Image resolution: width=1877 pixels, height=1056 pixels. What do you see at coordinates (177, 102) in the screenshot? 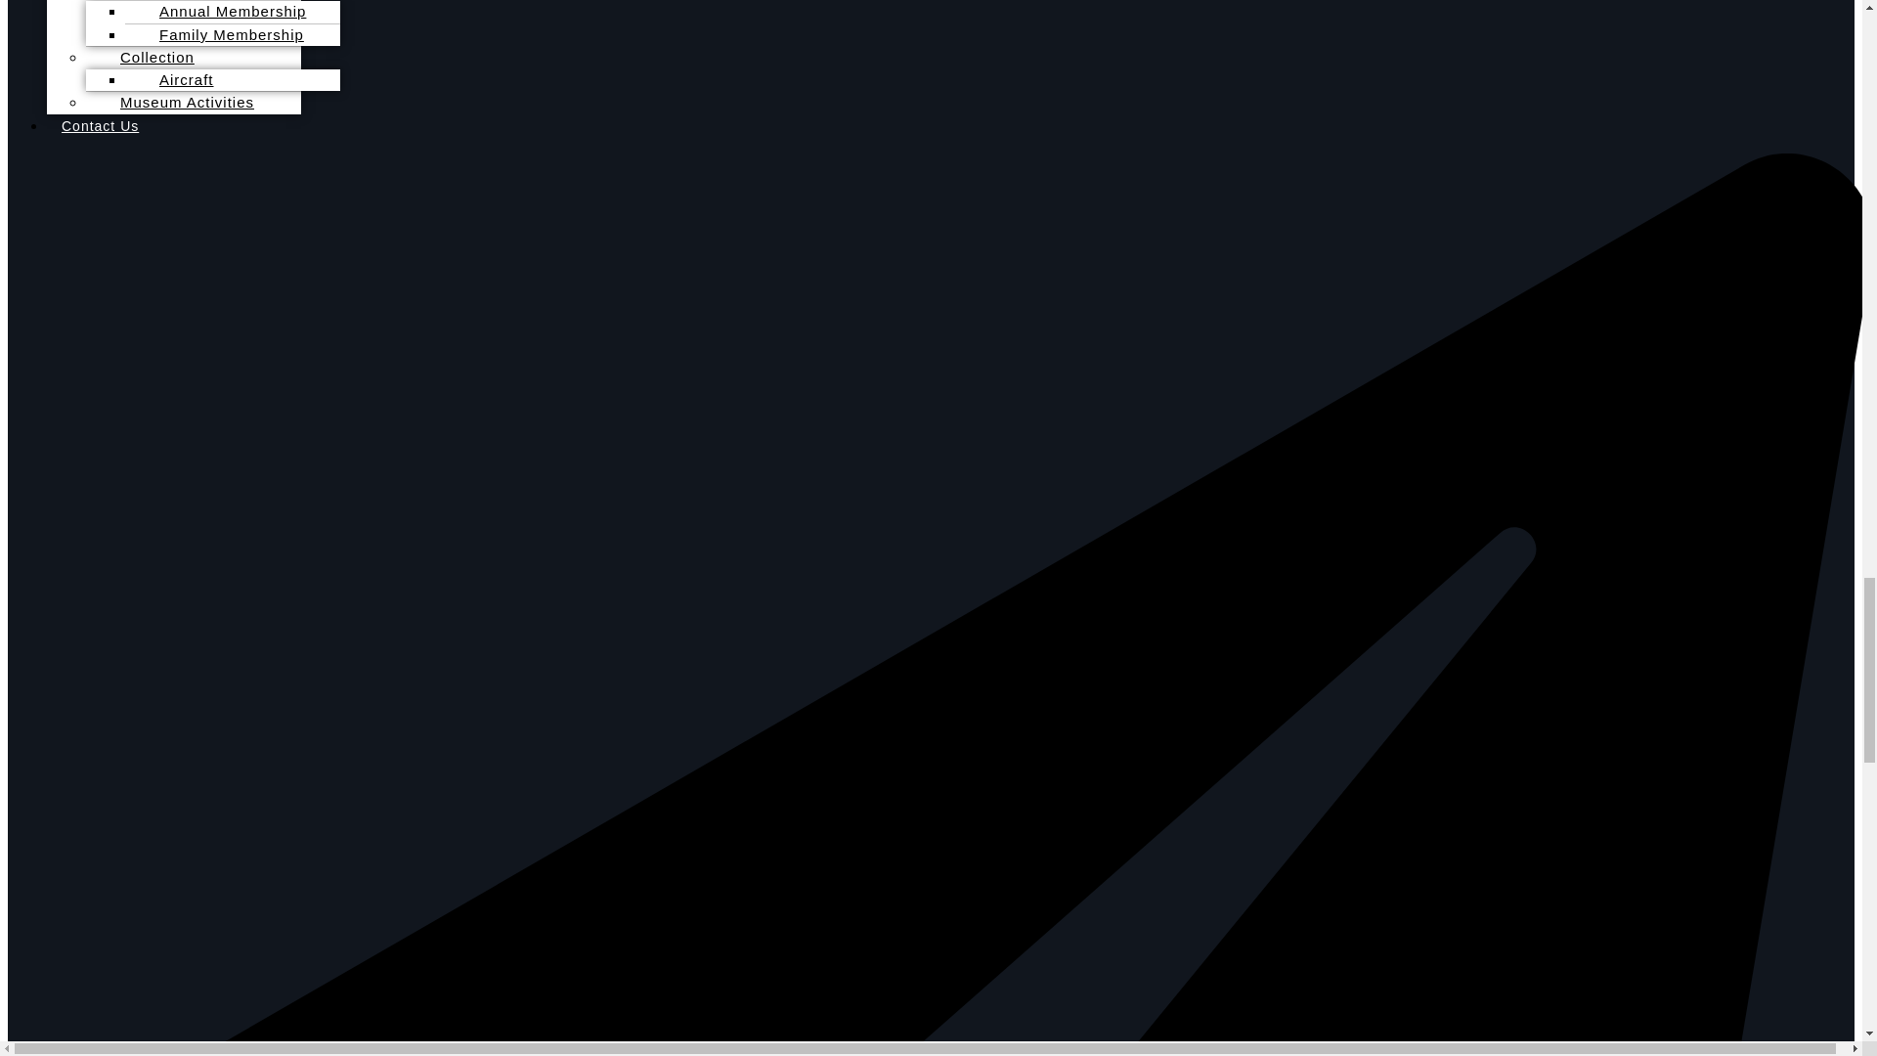
I see `Museum Activities` at bounding box center [177, 102].